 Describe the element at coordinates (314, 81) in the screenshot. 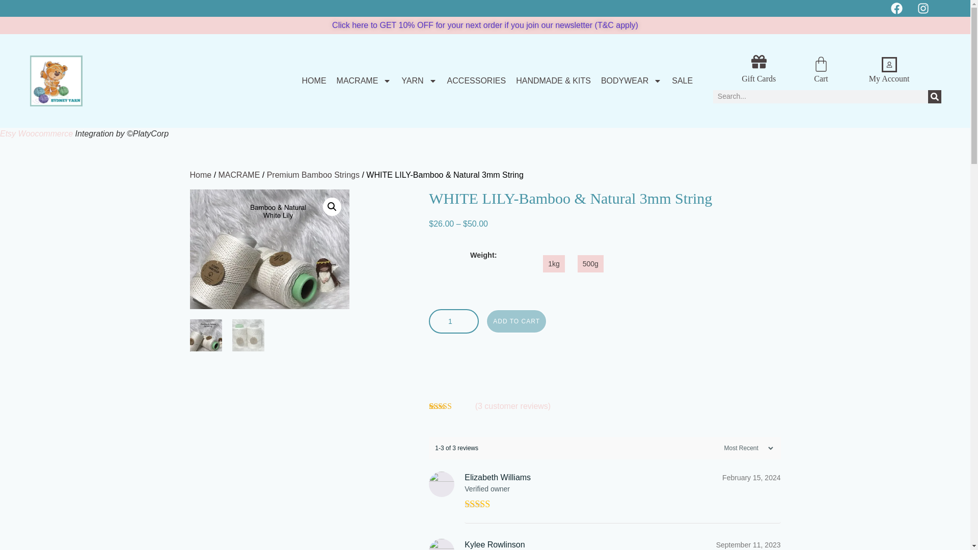

I see `HOME` at that location.